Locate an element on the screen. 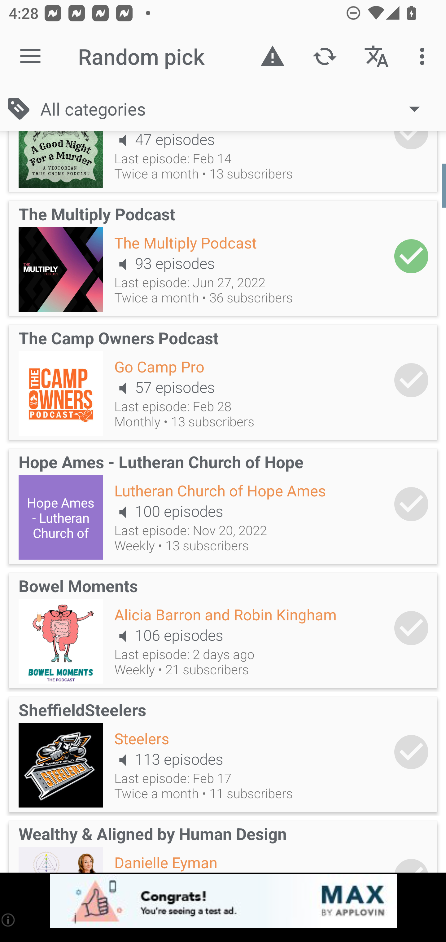 The height and width of the screenshot is (942, 446). All categories is located at coordinates (236, 109).